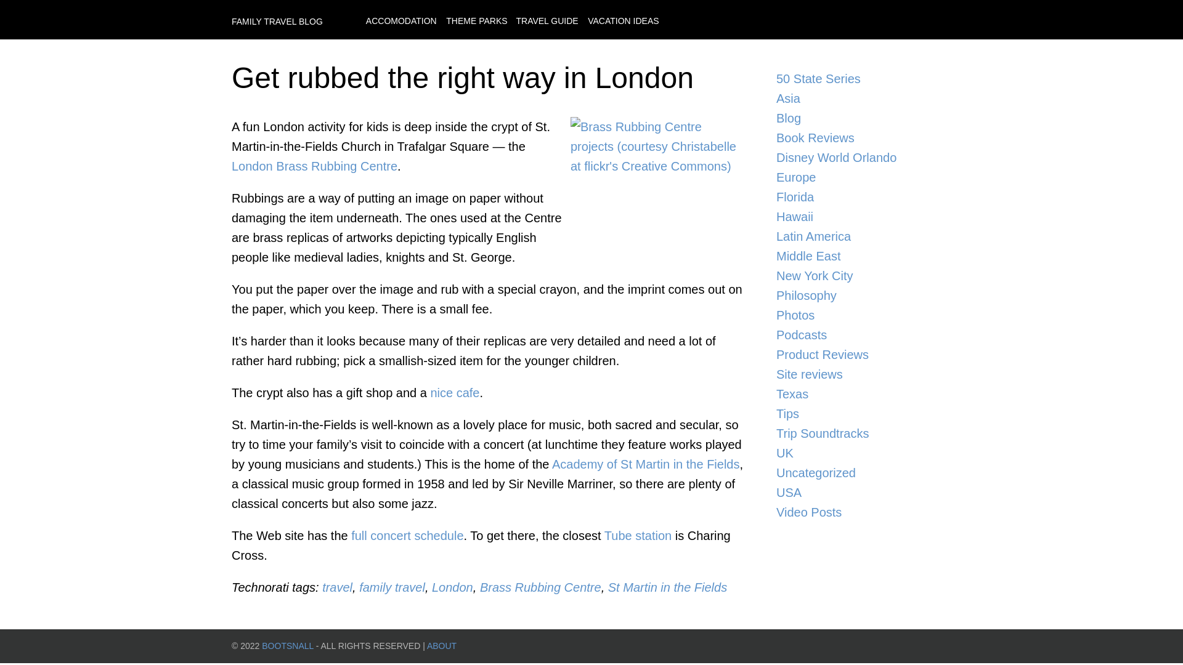 This screenshot has width=1183, height=665. I want to click on USA, so click(859, 493).